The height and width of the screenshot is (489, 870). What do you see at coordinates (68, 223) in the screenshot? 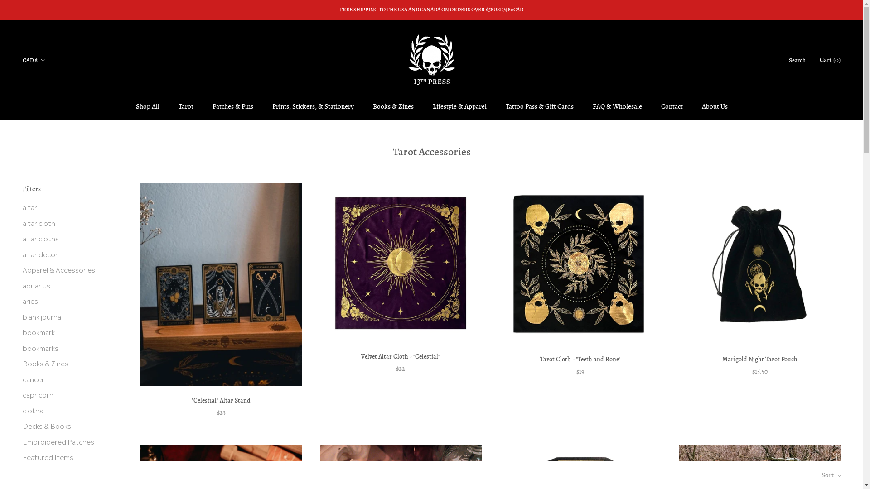
I see `altar cloth` at bounding box center [68, 223].